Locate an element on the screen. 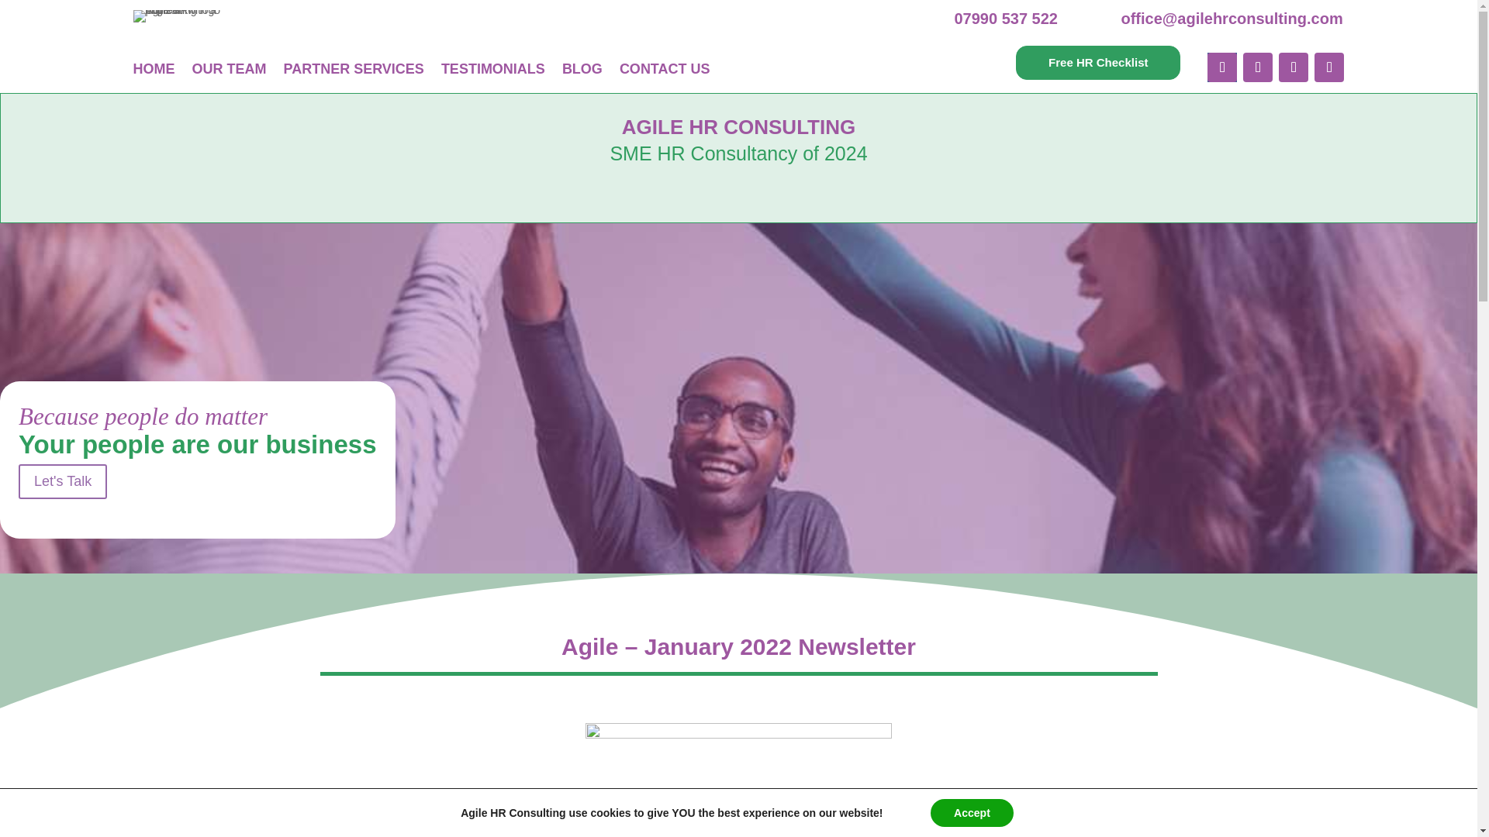 Image resolution: width=1489 pixels, height=837 pixels. 07990 537 522 is located at coordinates (1005, 18).